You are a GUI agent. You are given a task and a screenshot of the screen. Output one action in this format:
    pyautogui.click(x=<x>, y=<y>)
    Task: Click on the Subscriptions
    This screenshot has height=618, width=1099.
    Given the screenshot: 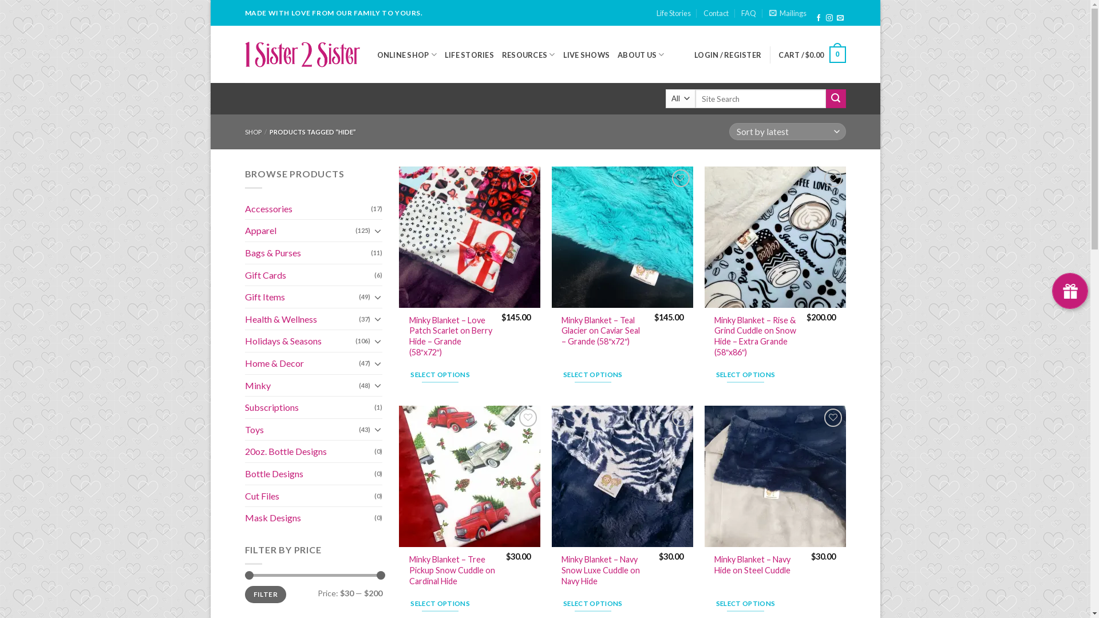 What is the action you would take?
    pyautogui.click(x=310, y=407)
    